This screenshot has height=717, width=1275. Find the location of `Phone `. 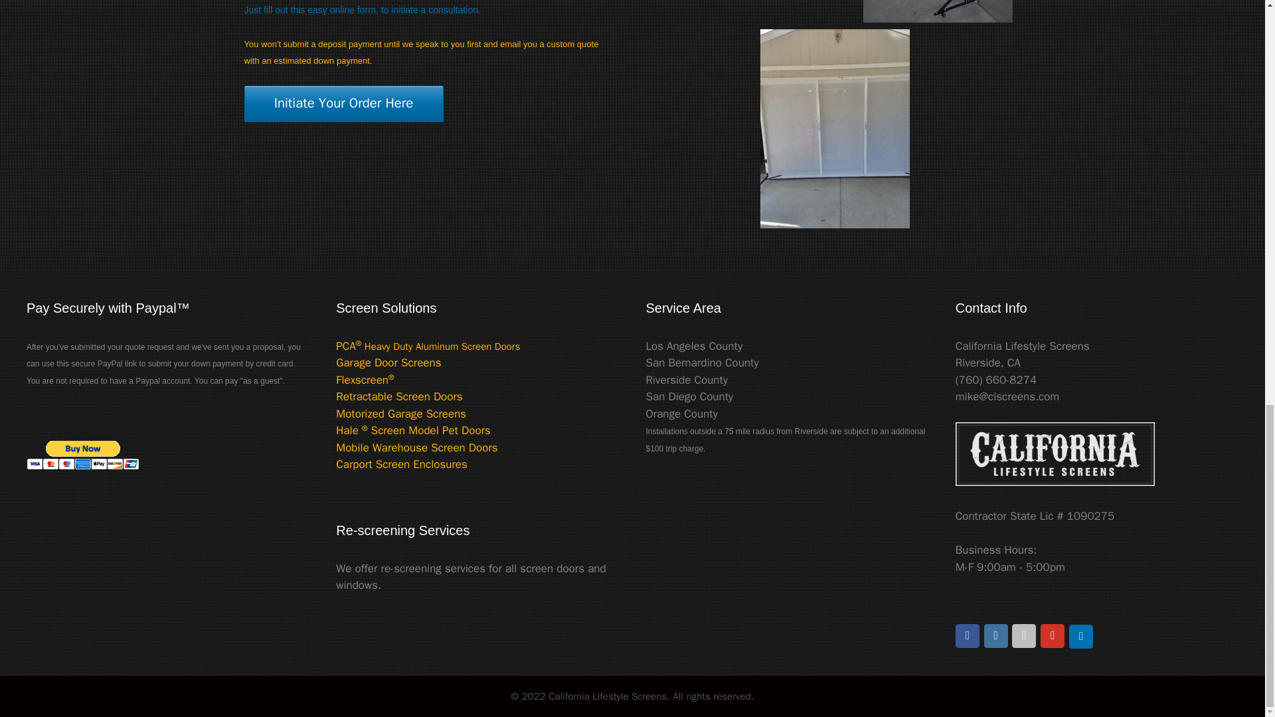

Phone  is located at coordinates (1081, 636).